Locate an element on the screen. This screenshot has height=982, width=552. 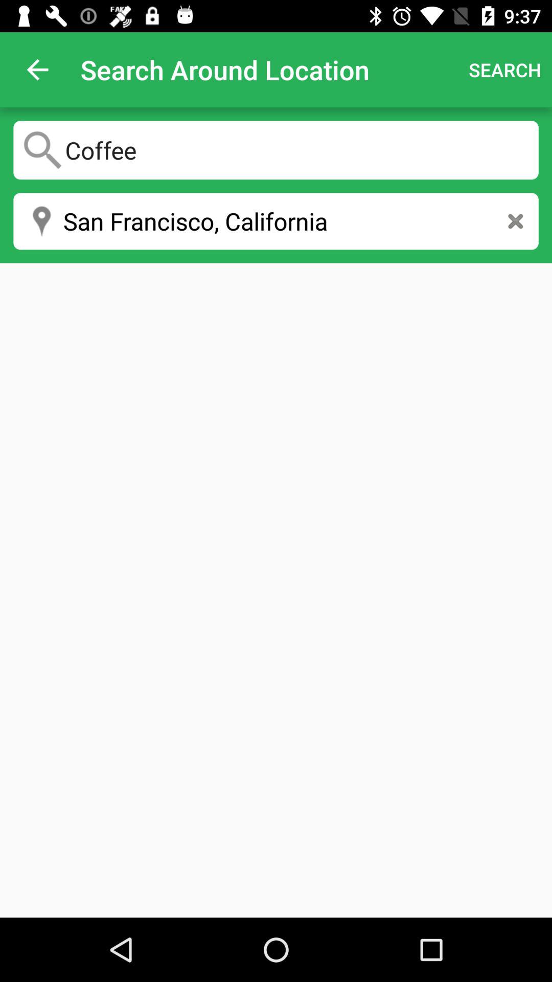
scroll until the san francisco, california icon is located at coordinates (276, 221).